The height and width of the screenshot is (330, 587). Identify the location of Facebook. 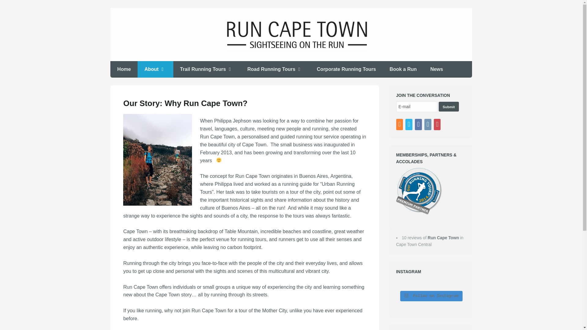
(419, 125).